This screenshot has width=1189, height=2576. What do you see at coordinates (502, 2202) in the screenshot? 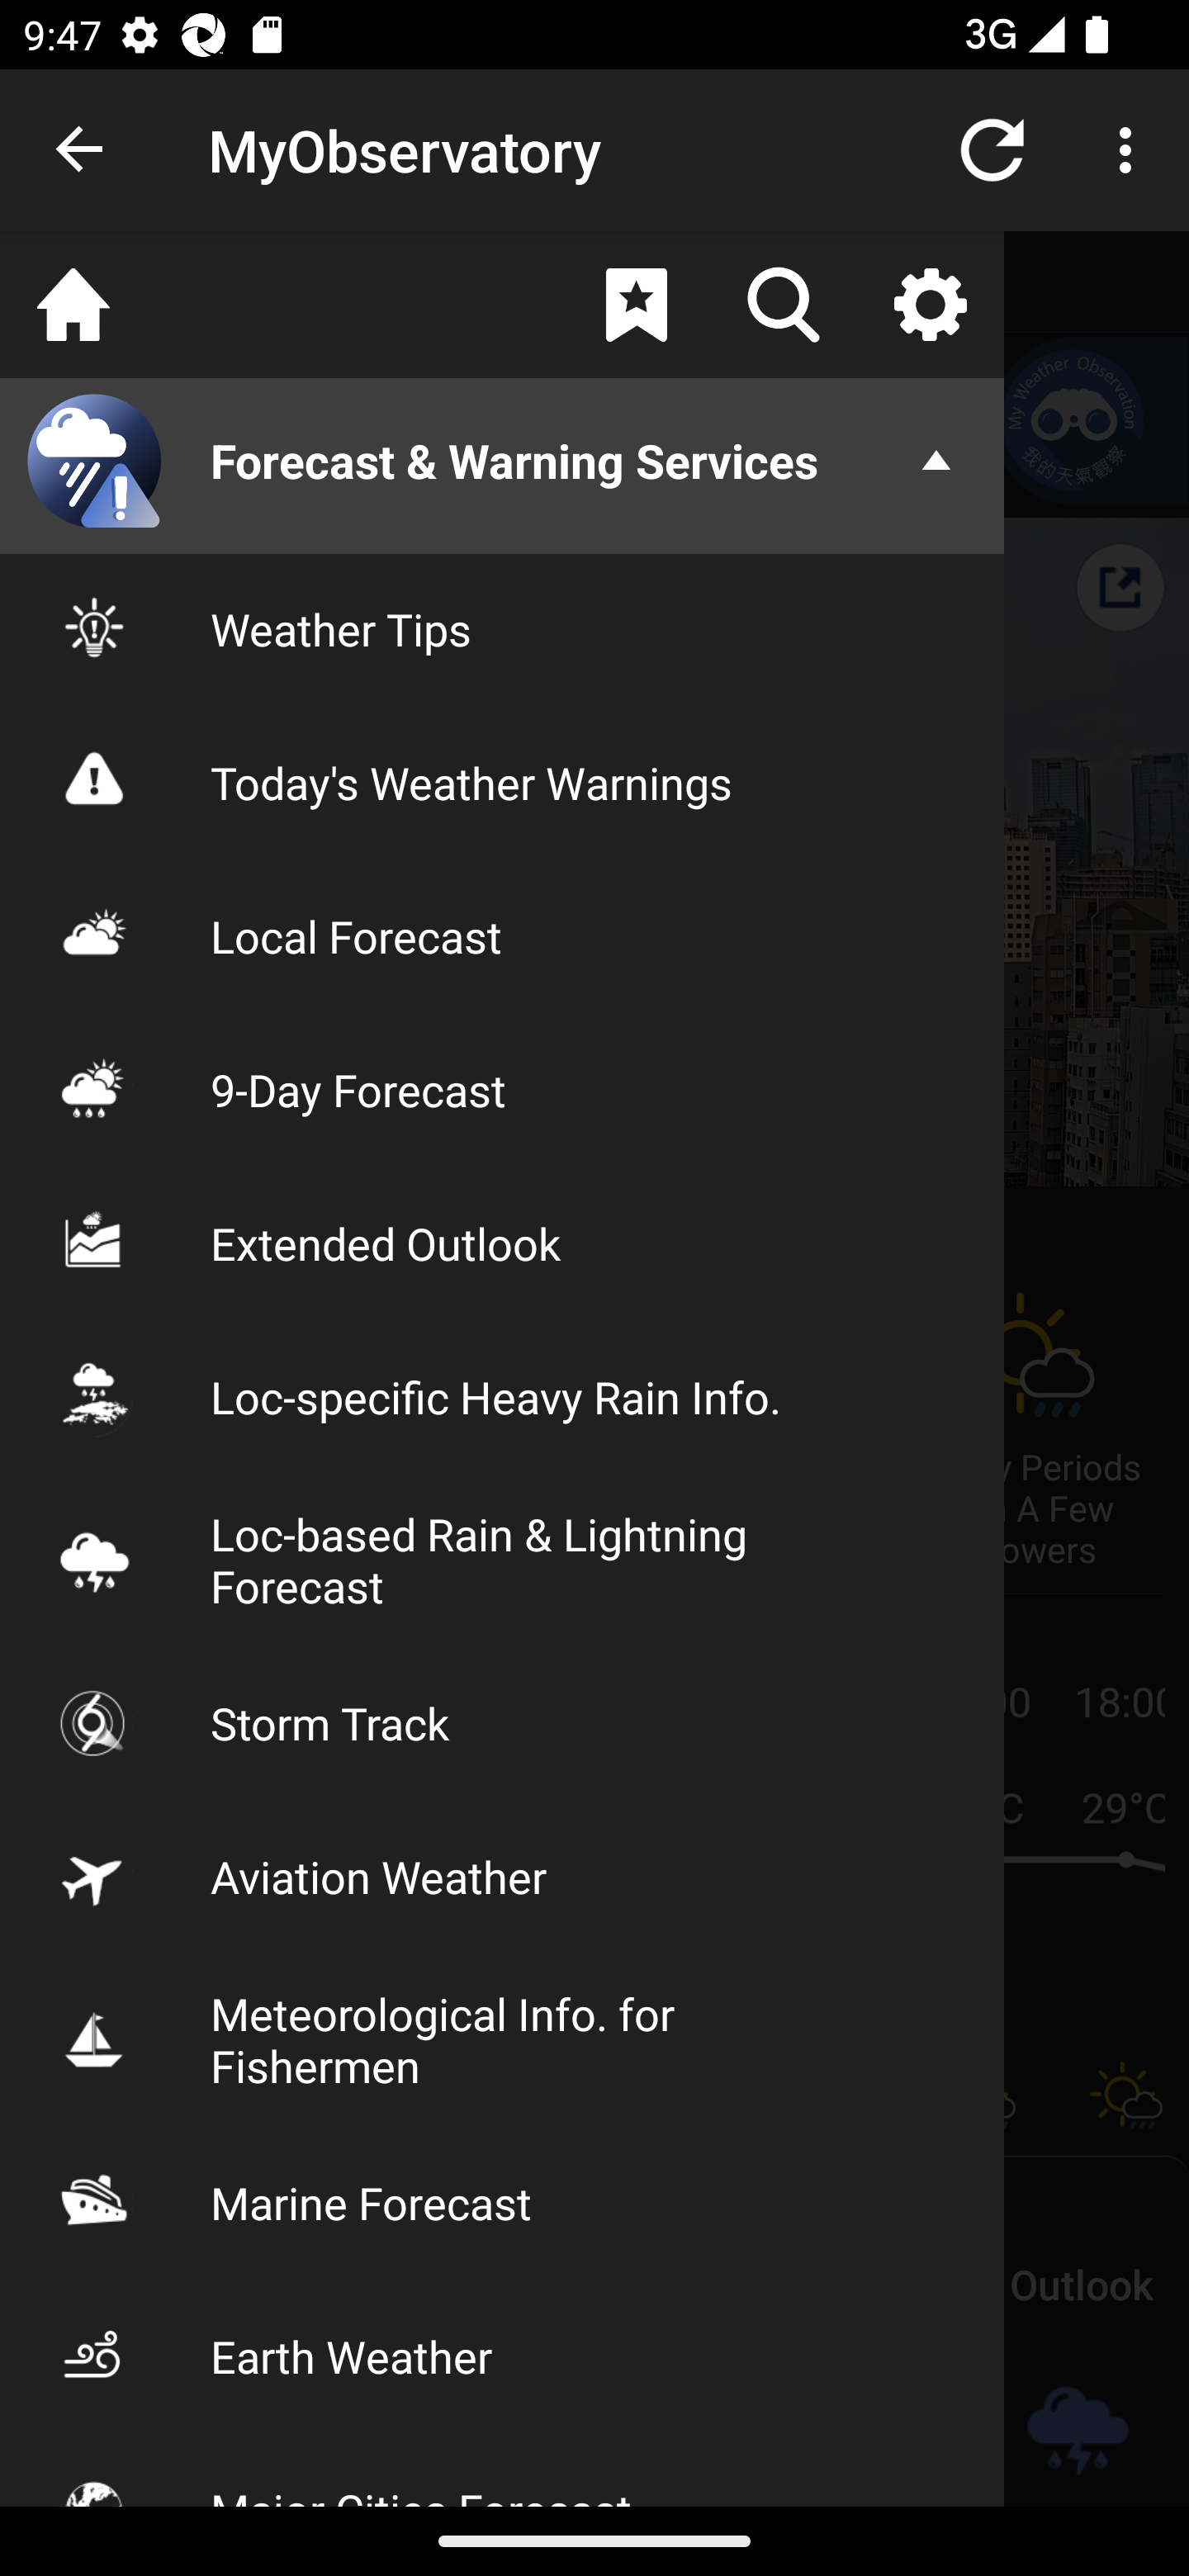
I see `Marine Forecast` at bounding box center [502, 2202].